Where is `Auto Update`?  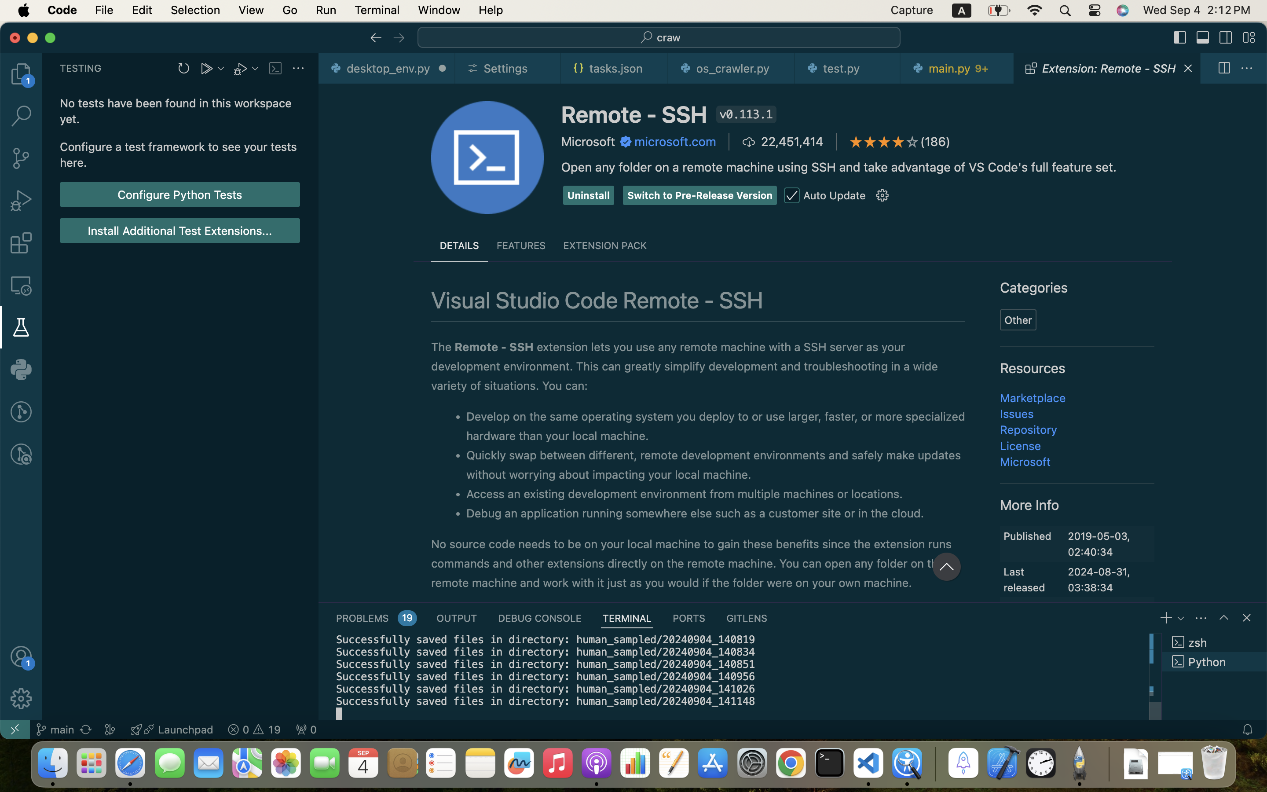
Auto Update is located at coordinates (835, 195).